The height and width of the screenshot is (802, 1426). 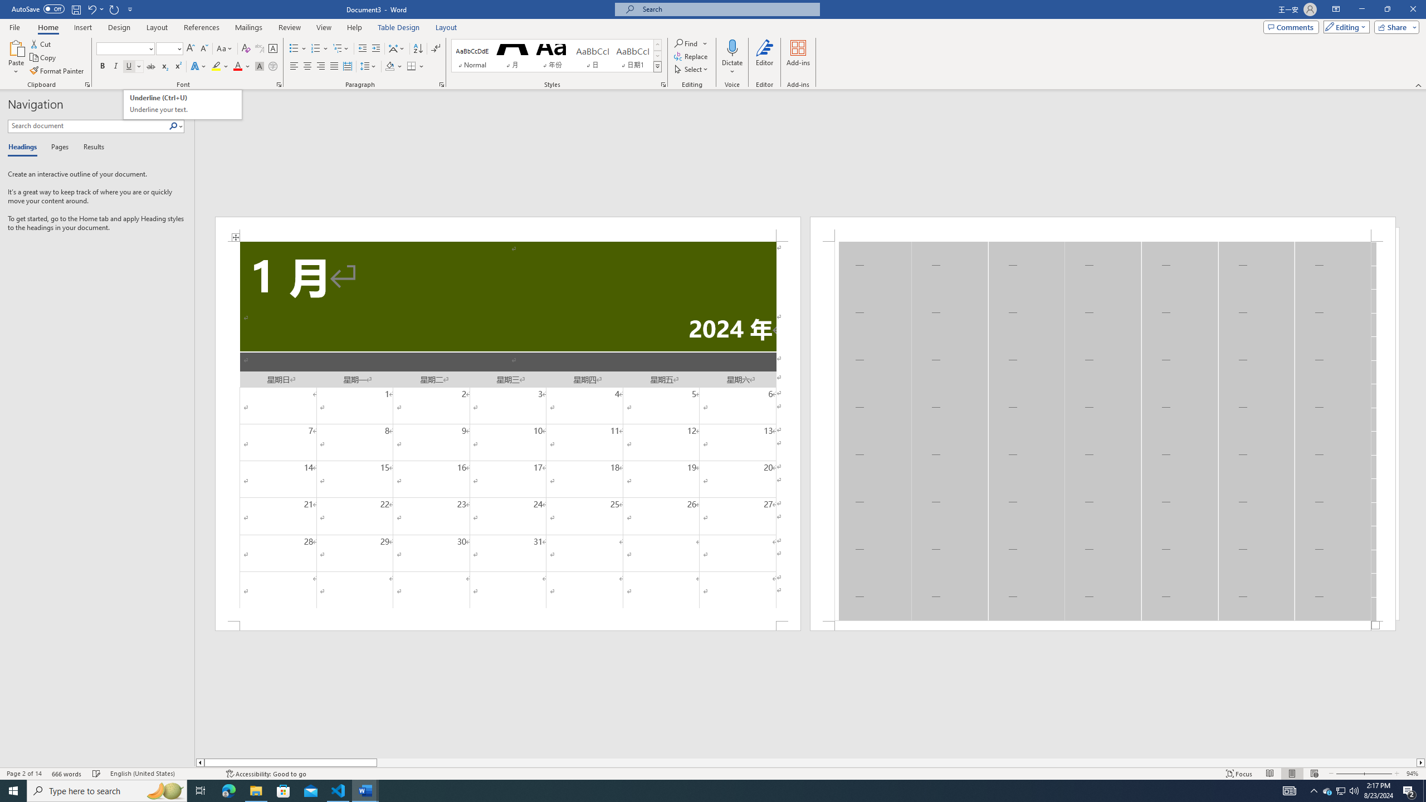 I want to click on Phonetic Guide..., so click(x=260, y=49).